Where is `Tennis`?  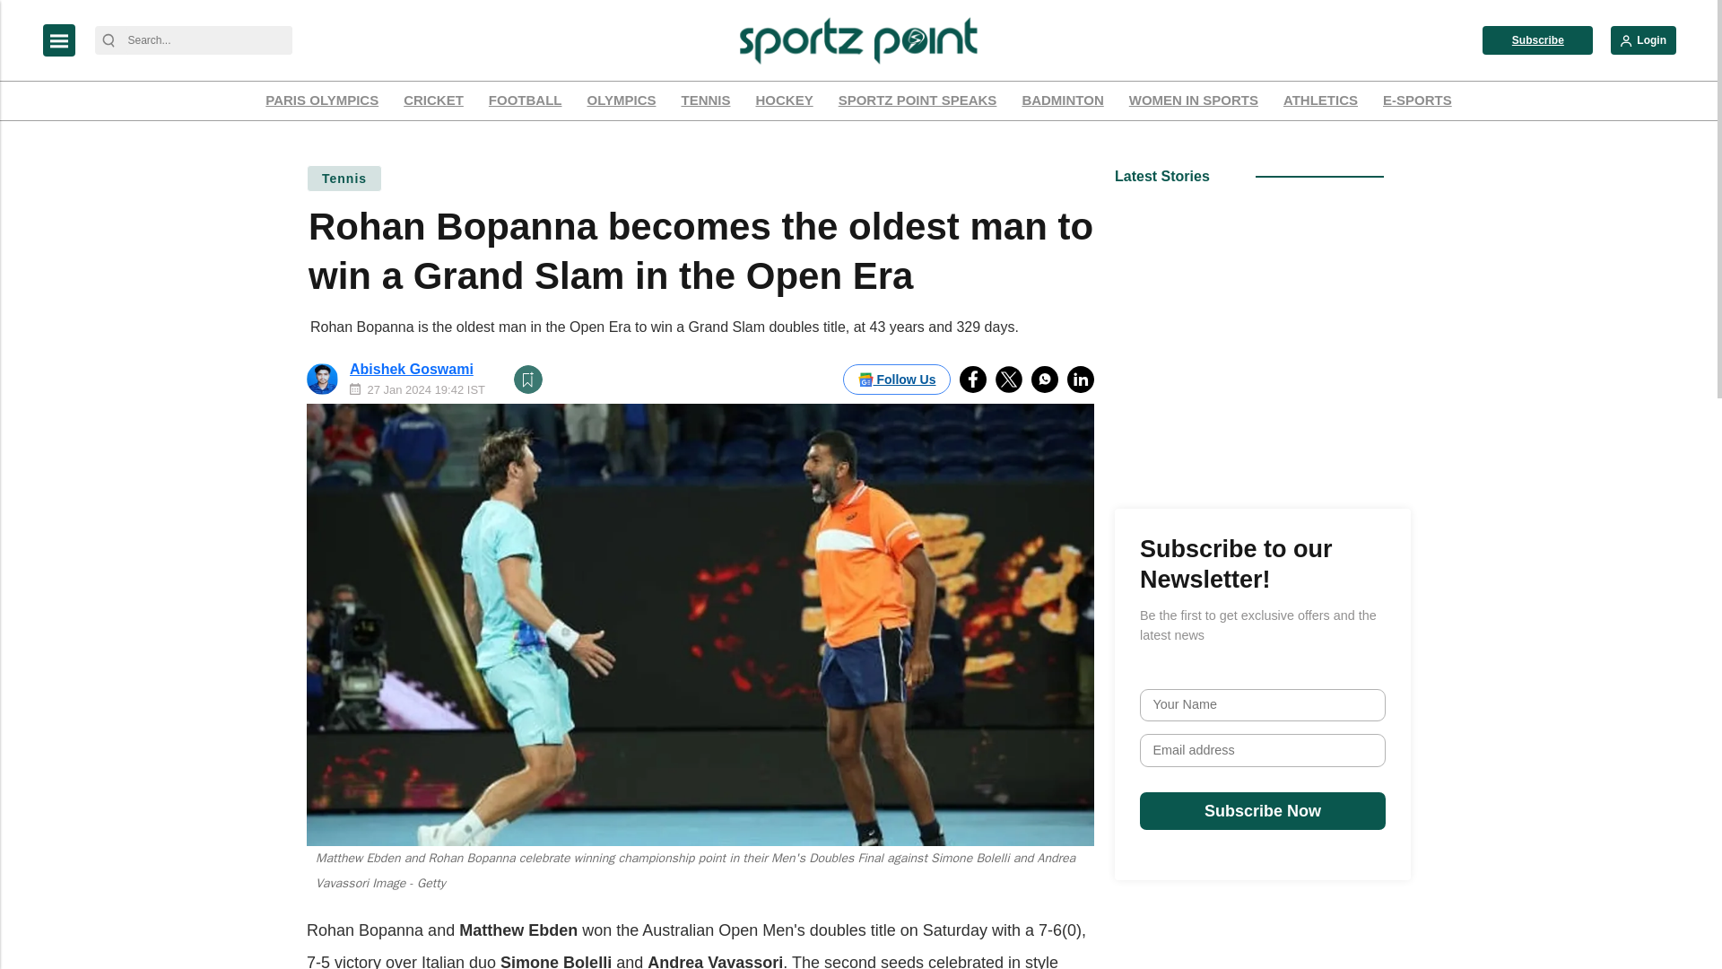 Tennis is located at coordinates (344, 178).